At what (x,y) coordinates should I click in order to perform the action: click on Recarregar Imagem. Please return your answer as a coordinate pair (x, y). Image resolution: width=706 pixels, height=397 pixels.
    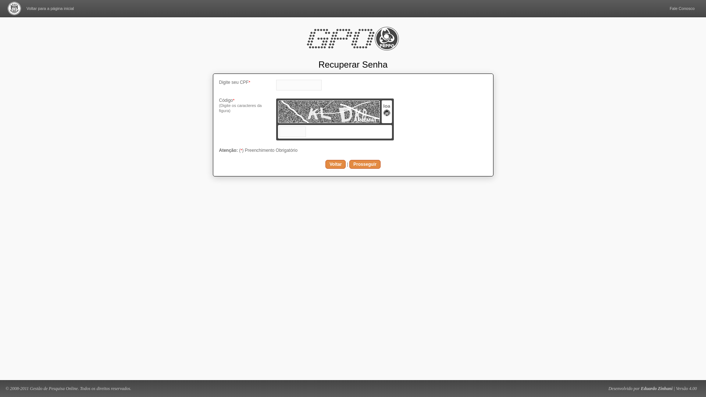
    Looking at the image, I should click on (387, 115).